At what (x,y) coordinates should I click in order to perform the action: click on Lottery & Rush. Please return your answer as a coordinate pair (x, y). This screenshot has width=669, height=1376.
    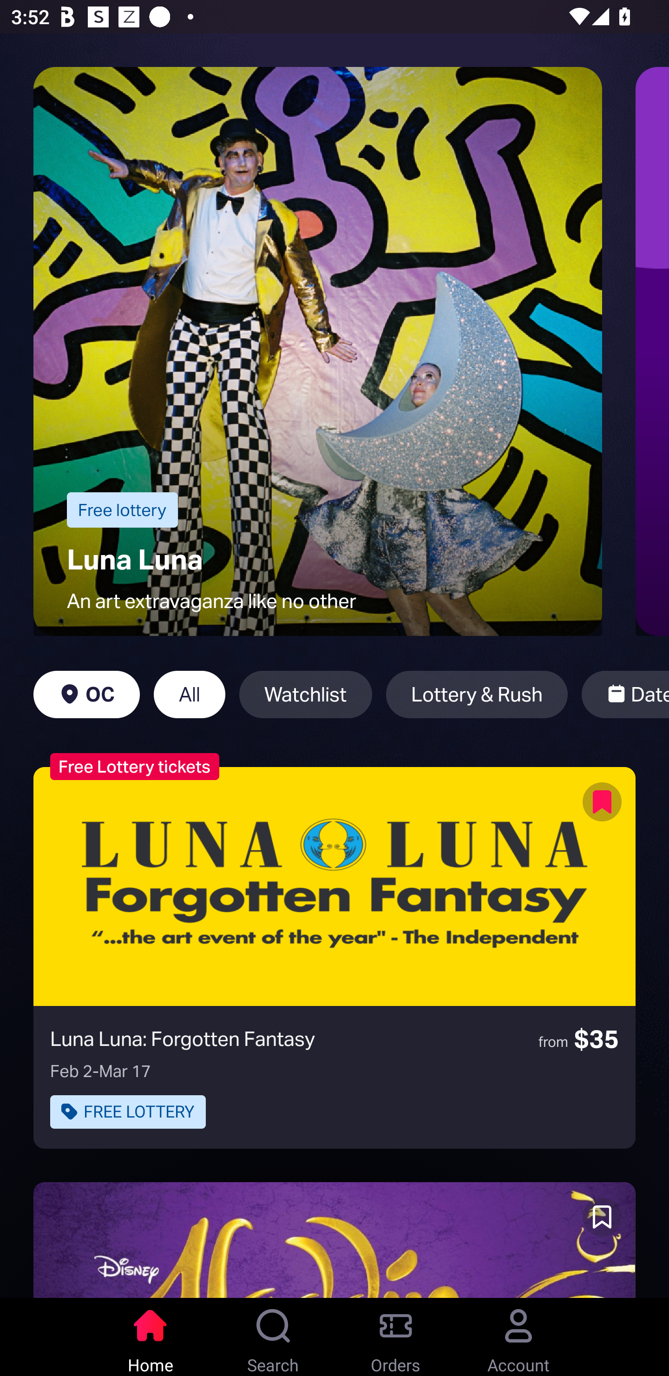
    Looking at the image, I should click on (477, 695).